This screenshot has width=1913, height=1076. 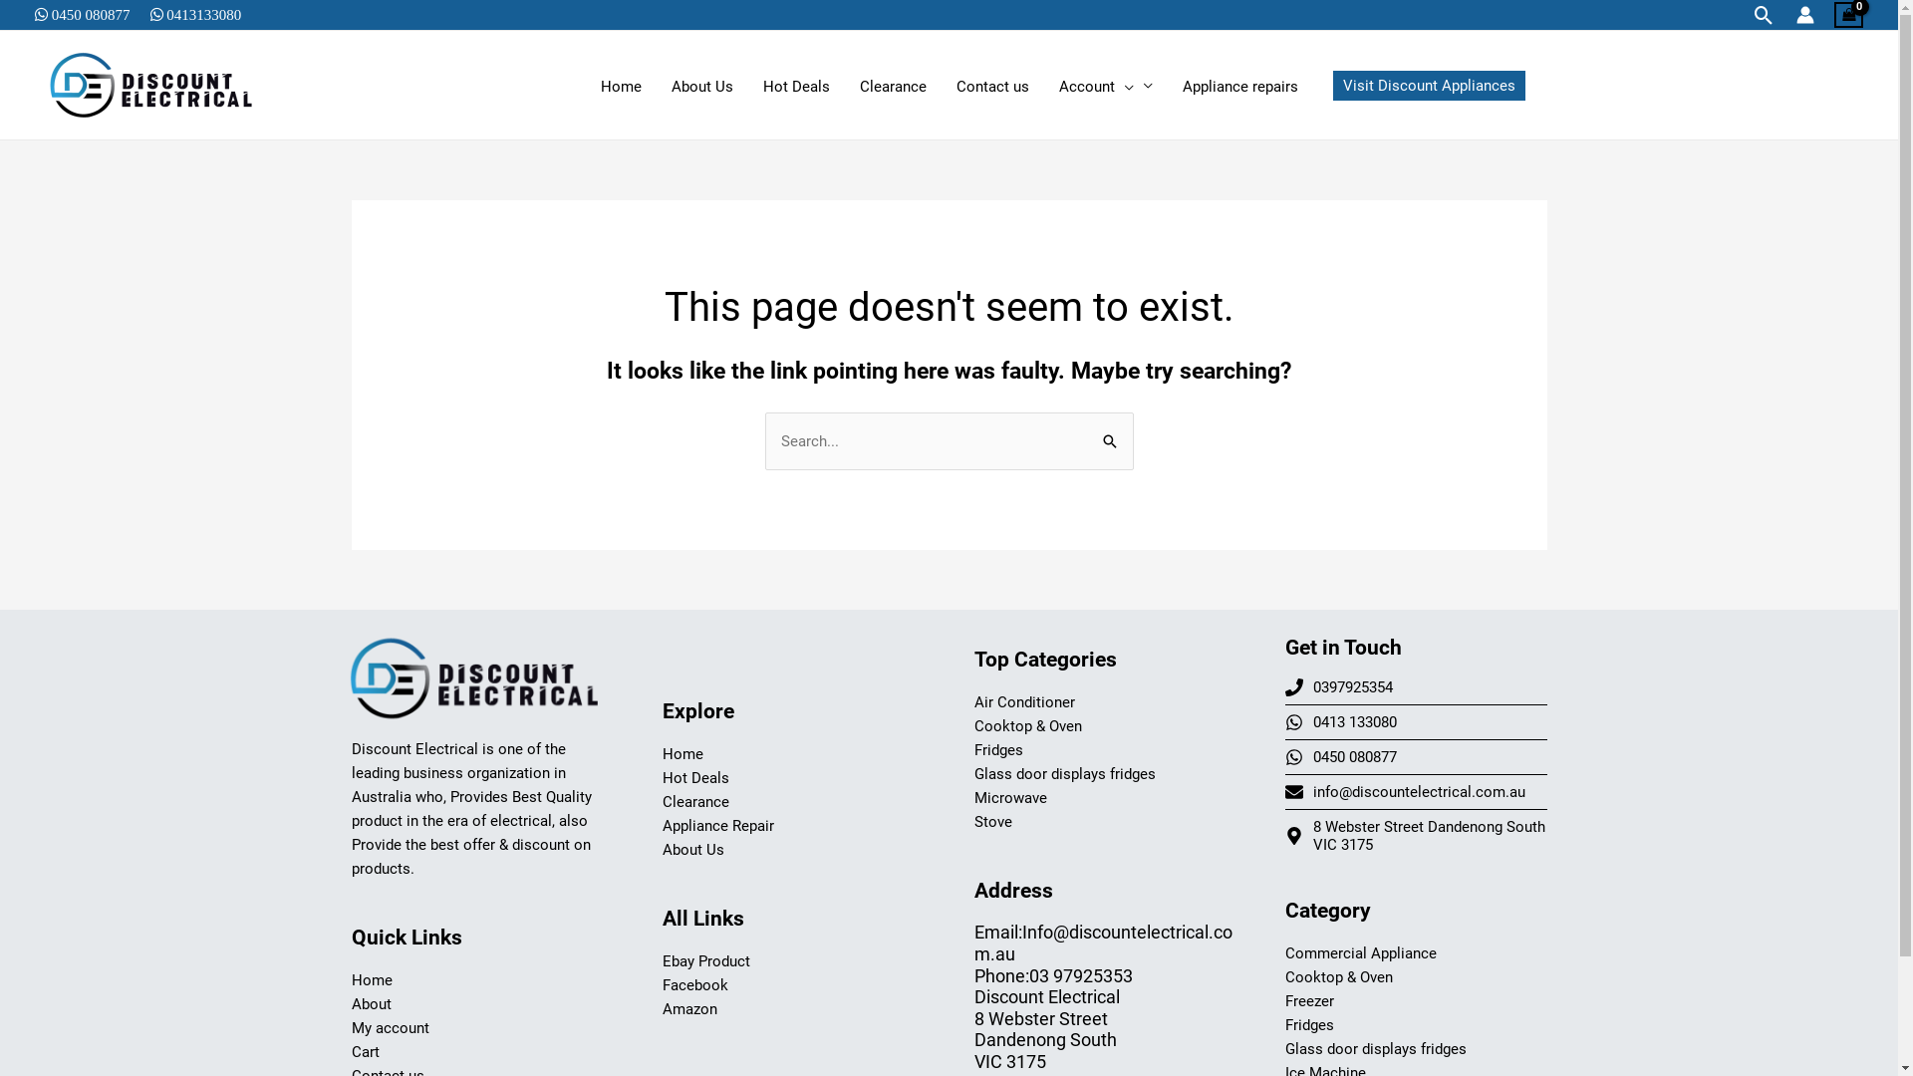 I want to click on Home, so click(x=683, y=753).